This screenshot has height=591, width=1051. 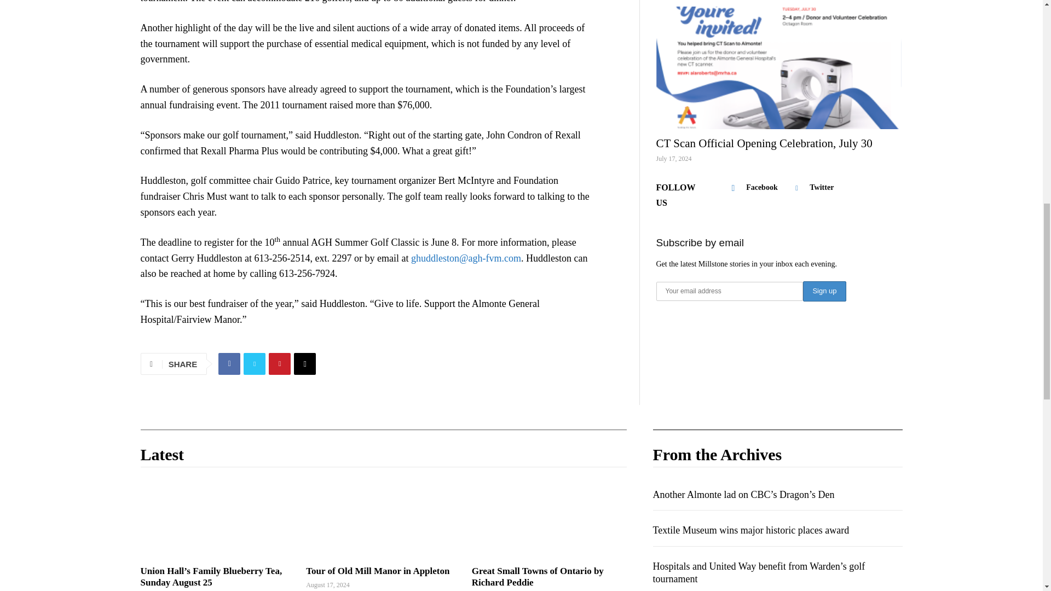 I want to click on Email, so click(x=305, y=363).